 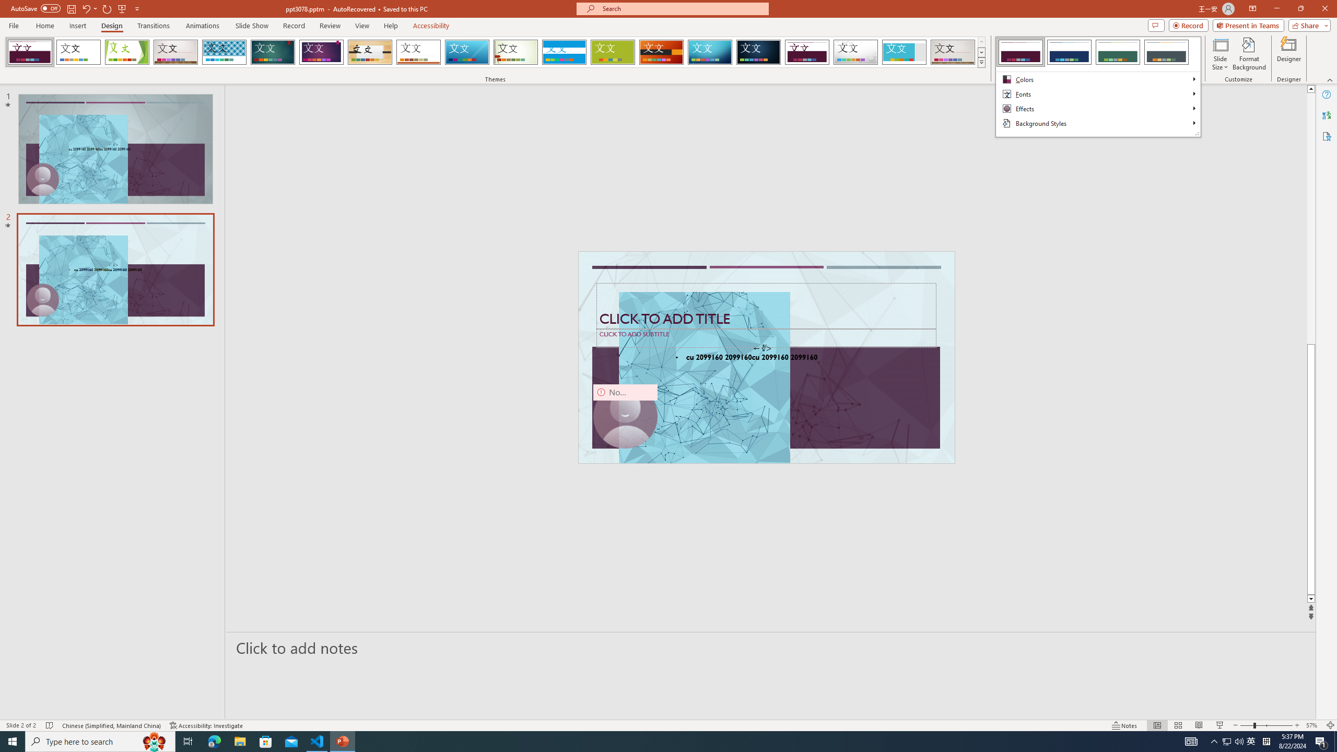 What do you see at coordinates (214, 742) in the screenshot?
I see `Microsoft Edge` at bounding box center [214, 742].